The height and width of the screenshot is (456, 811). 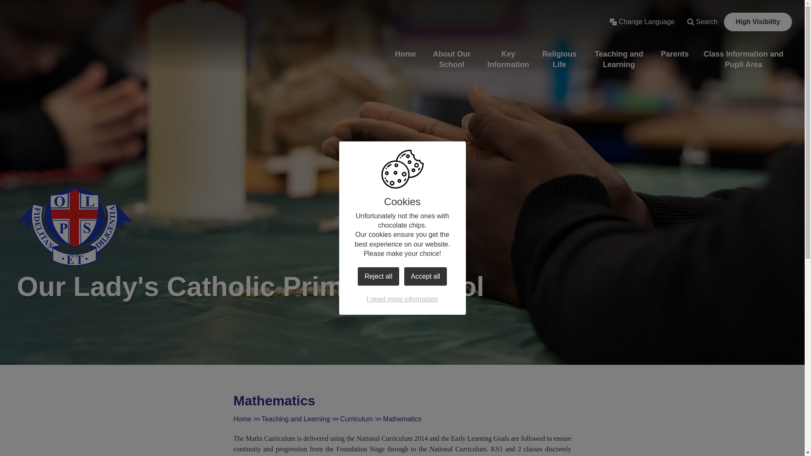 I want to click on Change Language, so click(x=642, y=22).